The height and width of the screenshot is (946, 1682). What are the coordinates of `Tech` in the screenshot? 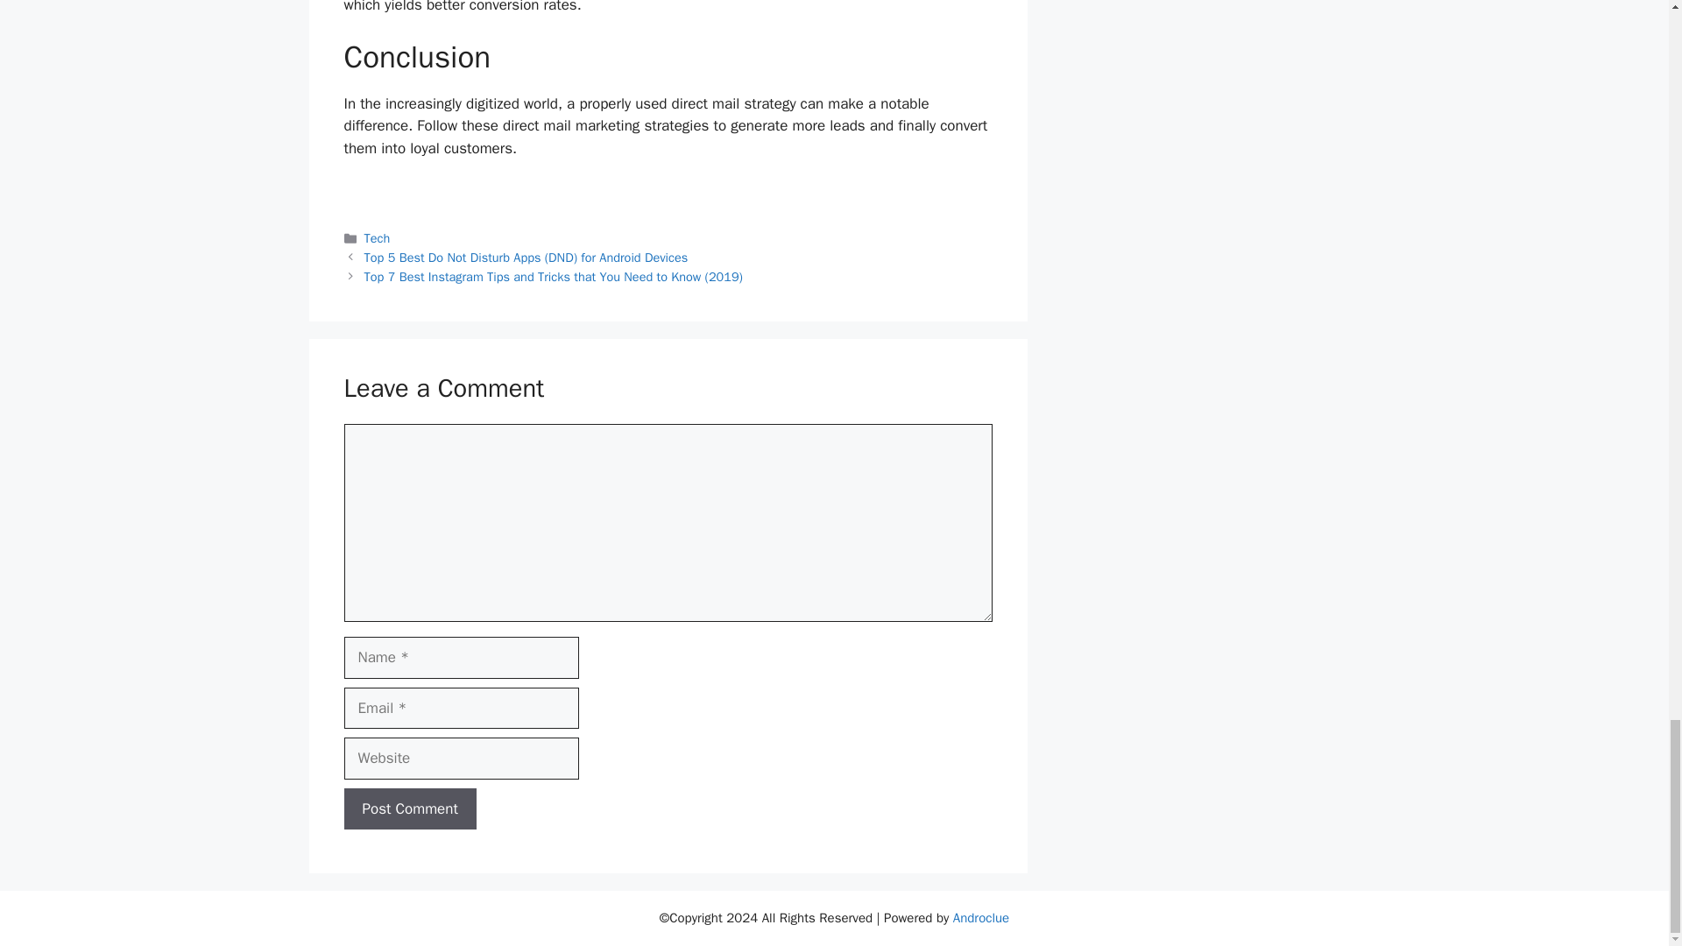 It's located at (377, 238).